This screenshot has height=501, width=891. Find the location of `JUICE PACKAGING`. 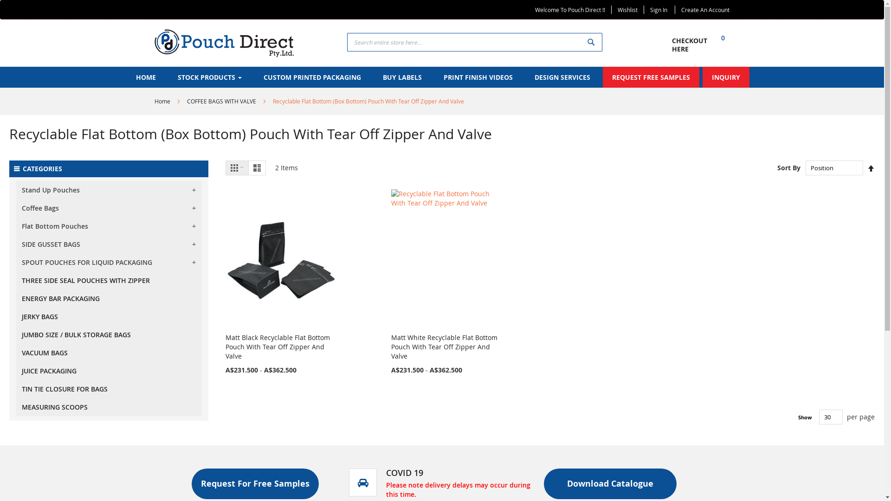

JUICE PACKAGING is located at coordinates (109, 370).